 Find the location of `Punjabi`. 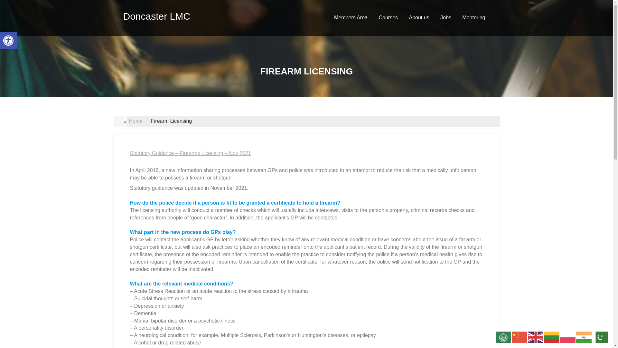

Punjabi is located at coordinates (584, 337).